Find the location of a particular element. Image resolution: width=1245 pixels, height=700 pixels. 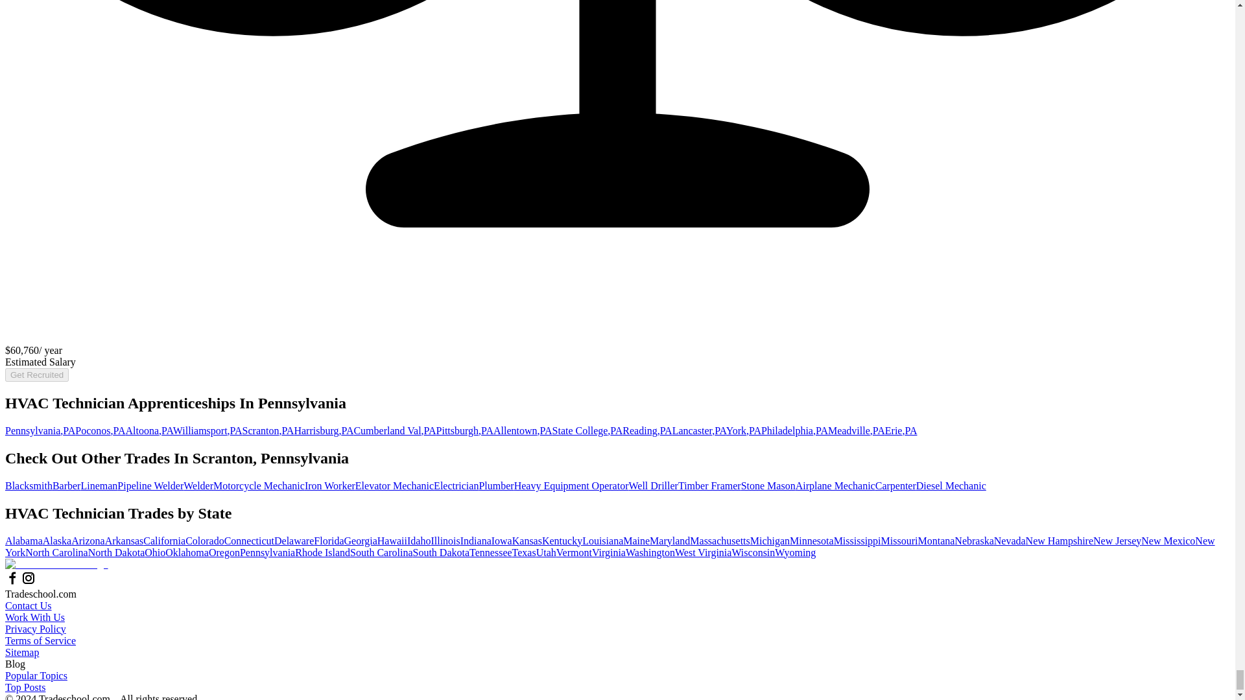

Well Driller is located at coordinates (652, 485).